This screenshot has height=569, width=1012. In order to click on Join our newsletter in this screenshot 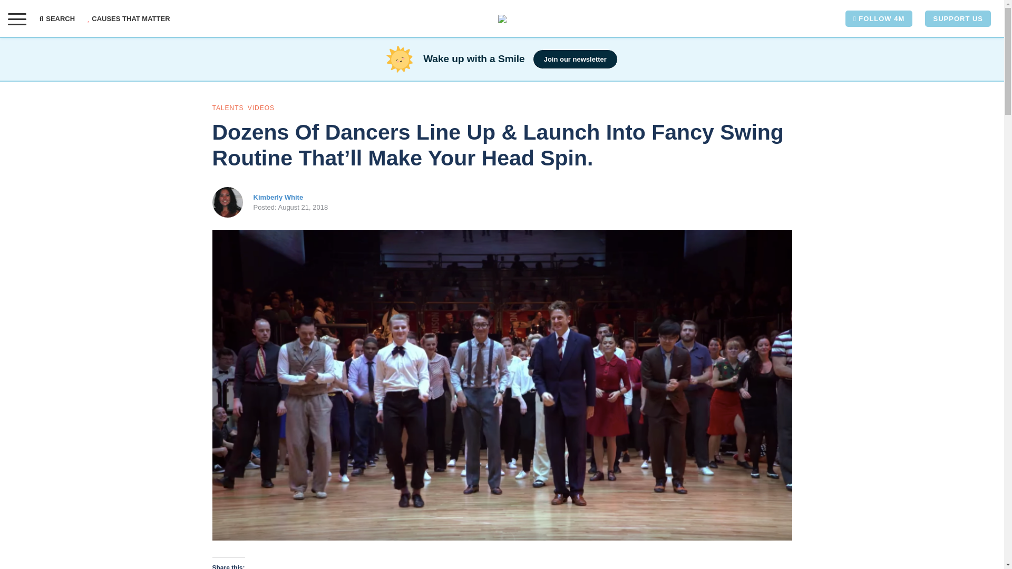, I will do `click(575, 59)`.